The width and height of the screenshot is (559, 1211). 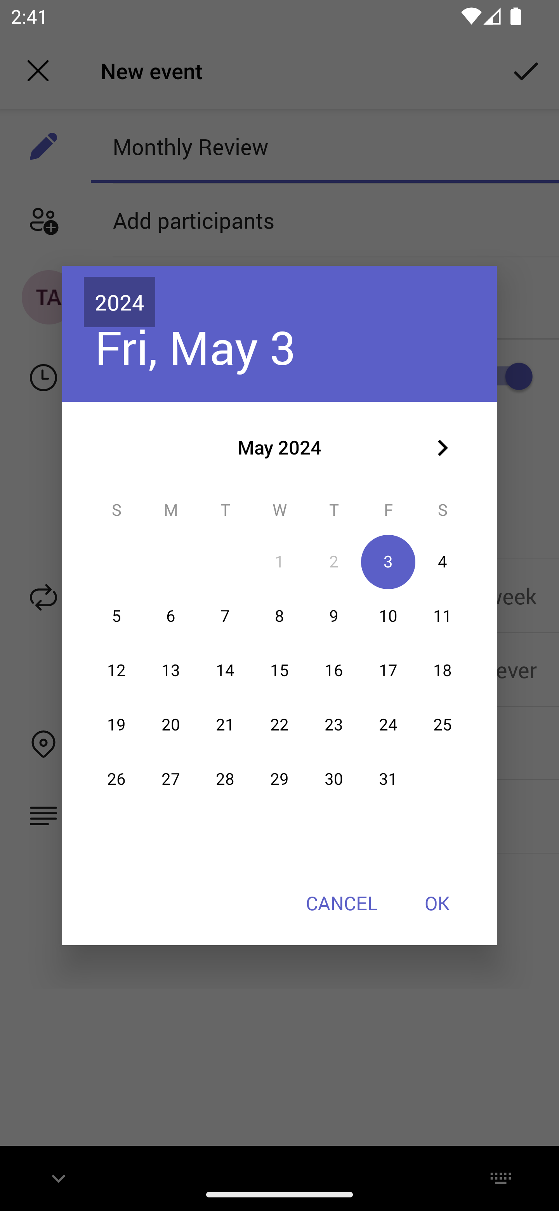 What do you see at coordinates (225, 725) in the screenshot?
I see `21 21 May 2024` at bounding box center [225, 725].